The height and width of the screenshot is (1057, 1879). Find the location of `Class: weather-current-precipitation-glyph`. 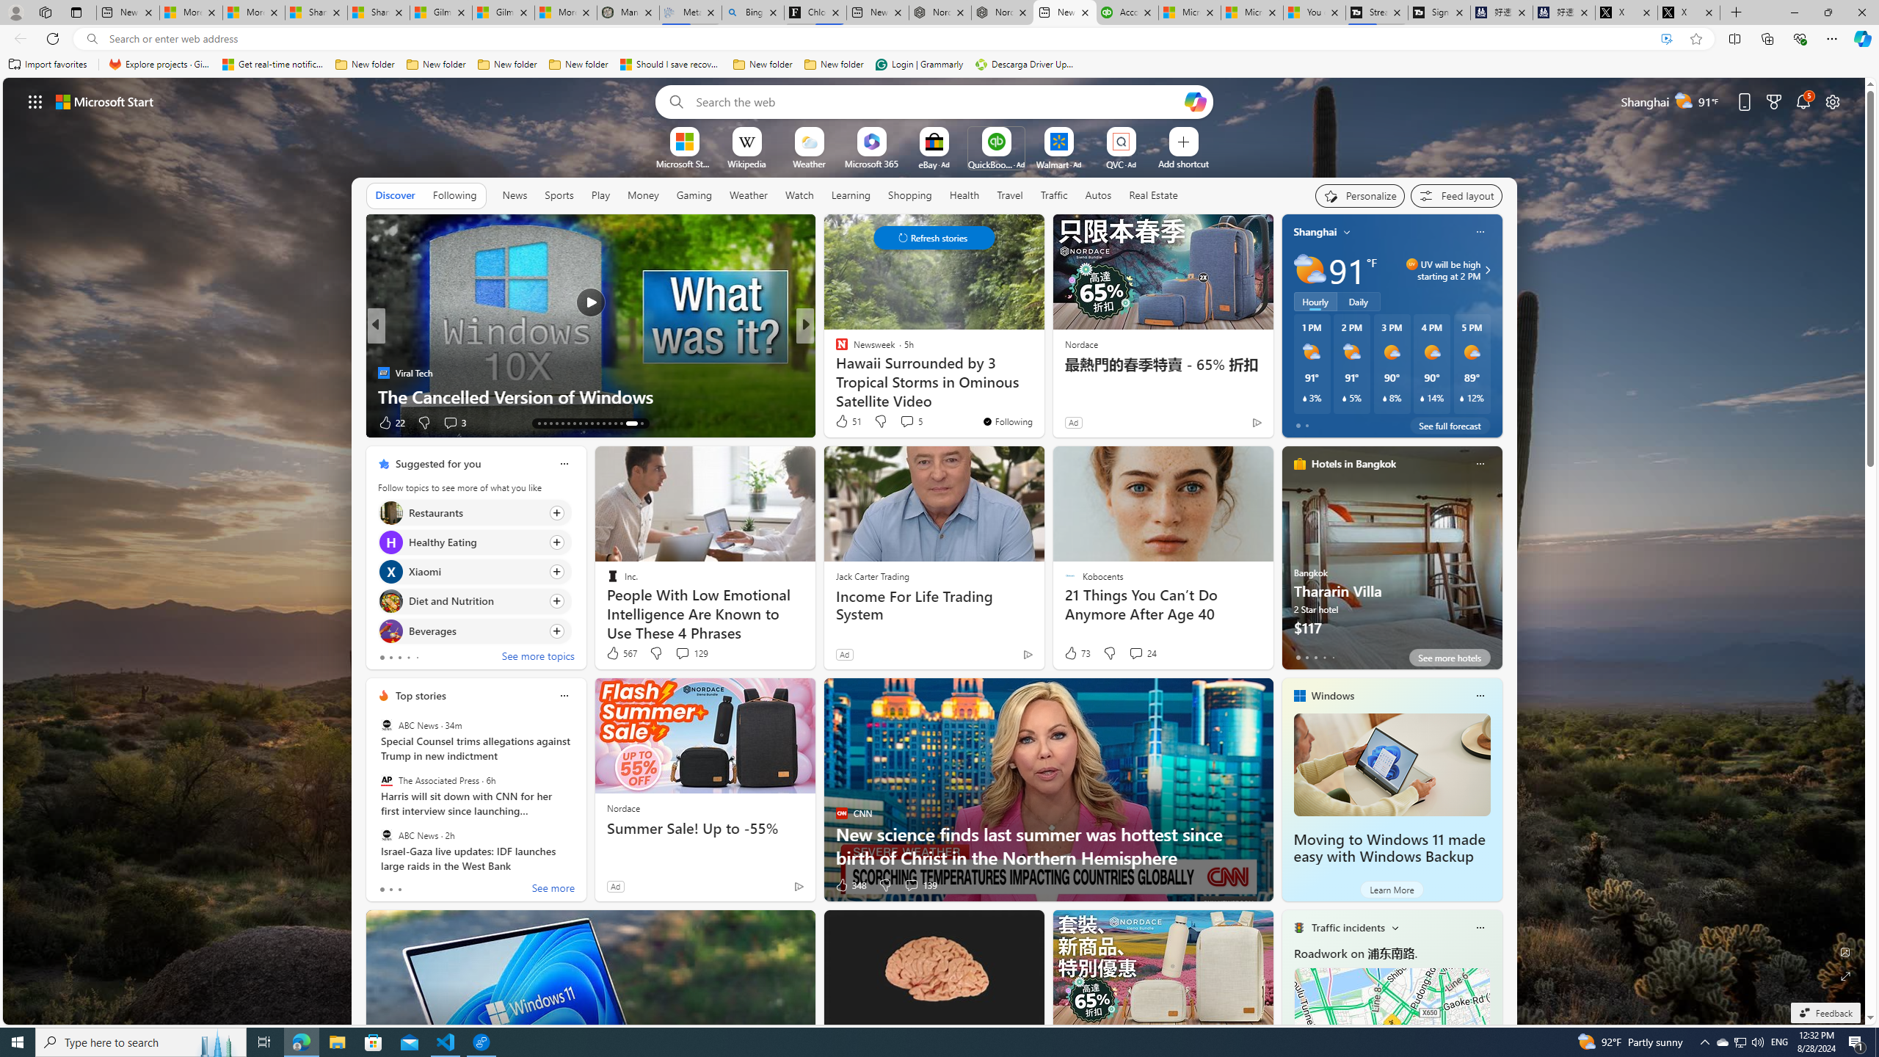

Class: weather-current-precipitation-glyph is located at coordinates (1462, 398).